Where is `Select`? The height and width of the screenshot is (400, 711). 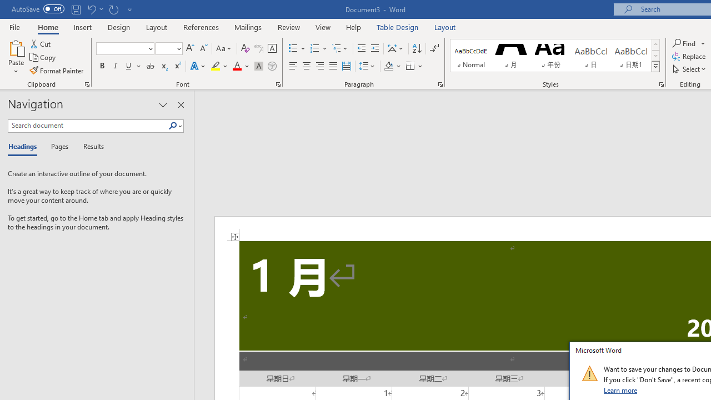
Select is located at coordinates (690, 69).